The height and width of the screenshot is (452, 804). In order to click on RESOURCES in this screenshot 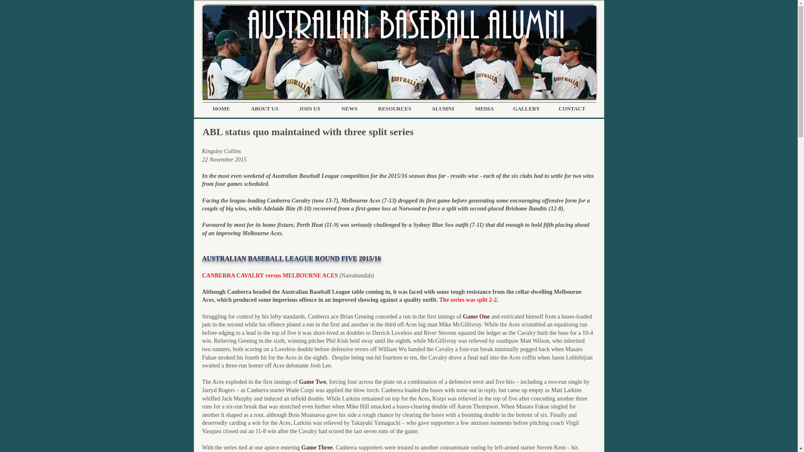, I will do `click(394, 109)`.